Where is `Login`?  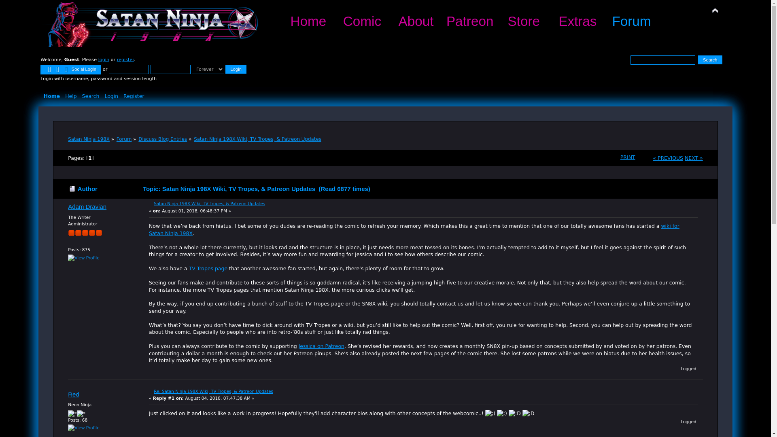
Login is located at coordinates (112, 96).